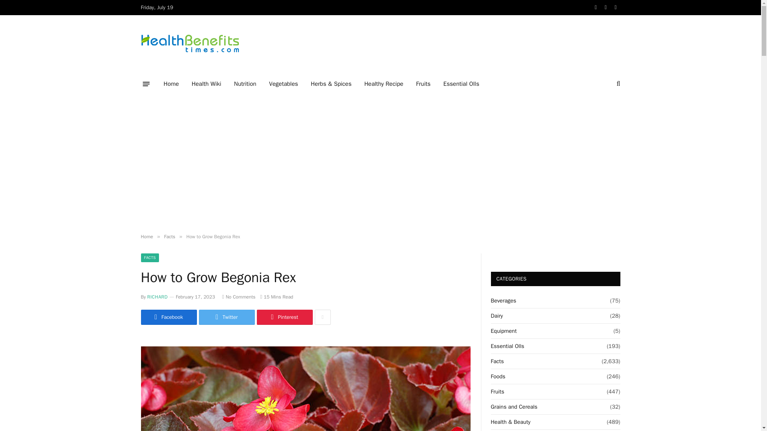 Image resolution: width=767 pixels, height=431 pixels. What do you see at coordinates (239, 297) in the screenshot?
I see `No Comments` at bounding box center [239, 297].